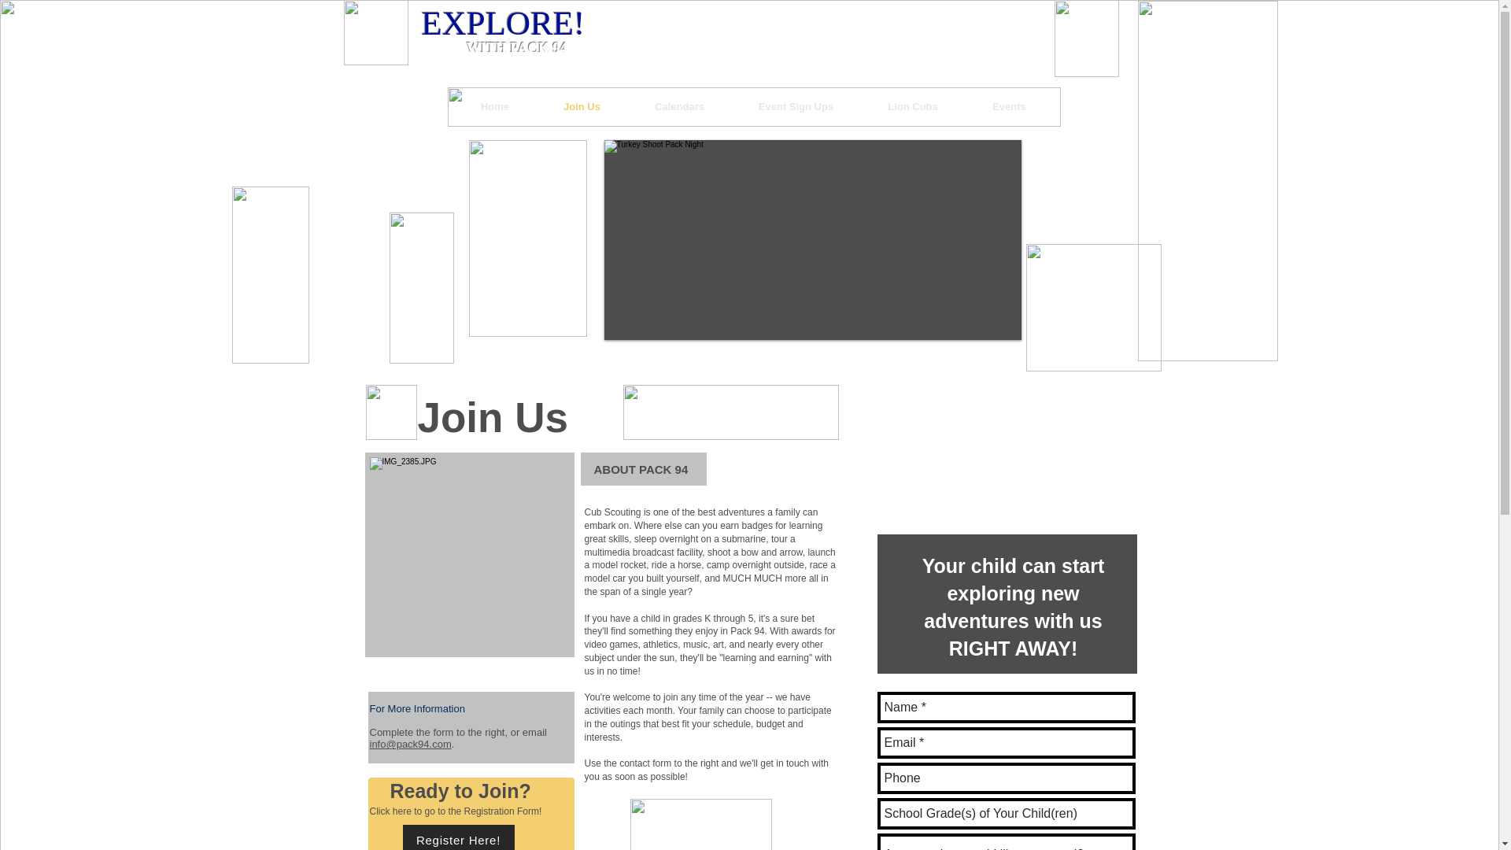 This screenshot has width=1511, height=850. Describe the element at coordinates (469, 554) in the screenshot. I see `2015-05-26.jpg` at that location.